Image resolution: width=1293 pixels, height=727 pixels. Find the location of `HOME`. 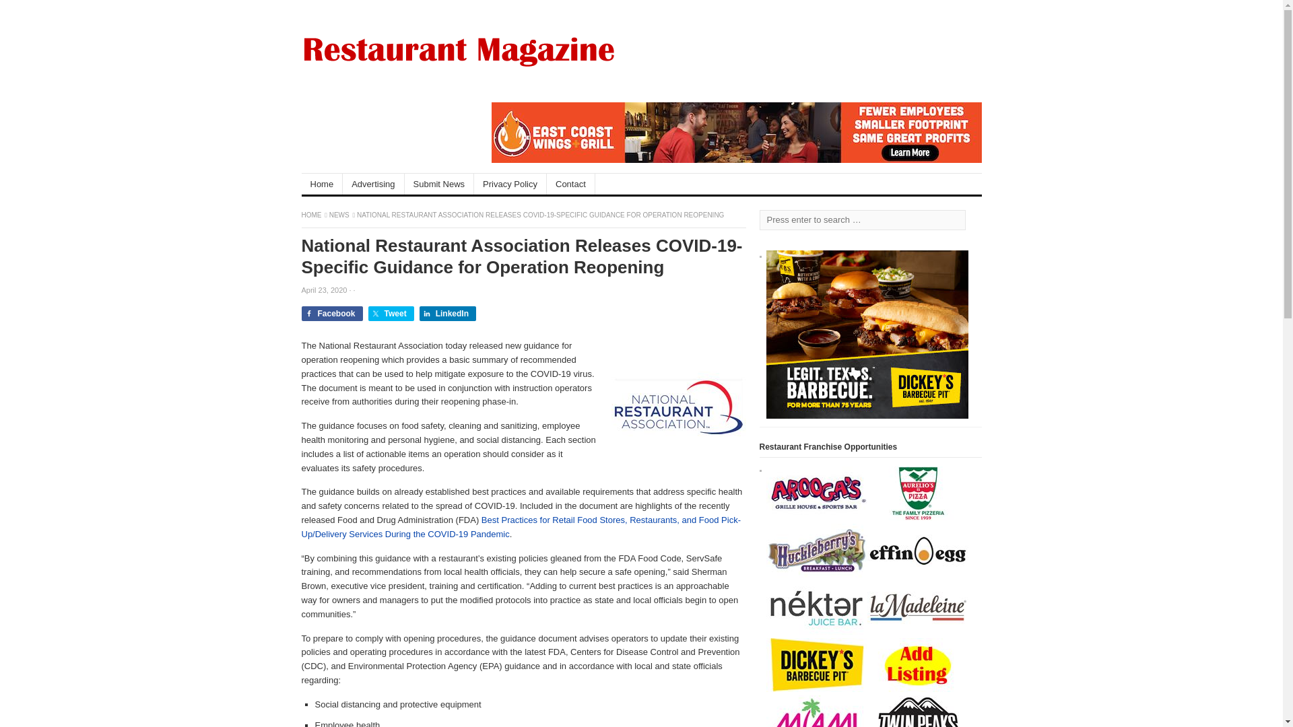

HOME is located at coordinates (312, 215).